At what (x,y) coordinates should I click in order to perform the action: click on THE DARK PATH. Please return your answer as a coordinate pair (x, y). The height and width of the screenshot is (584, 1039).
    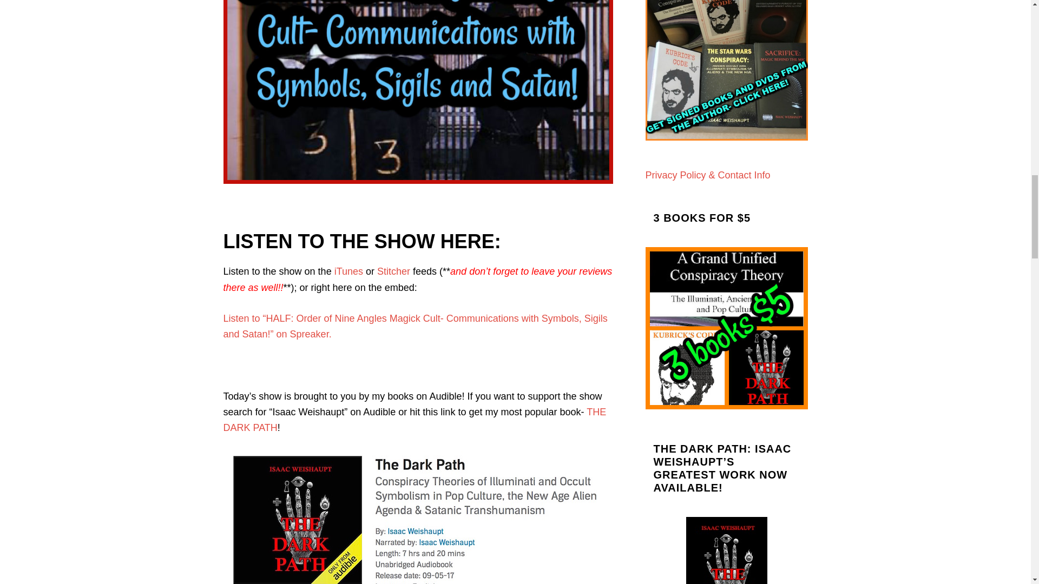
    Looking at the image, I should click on (415, 420).